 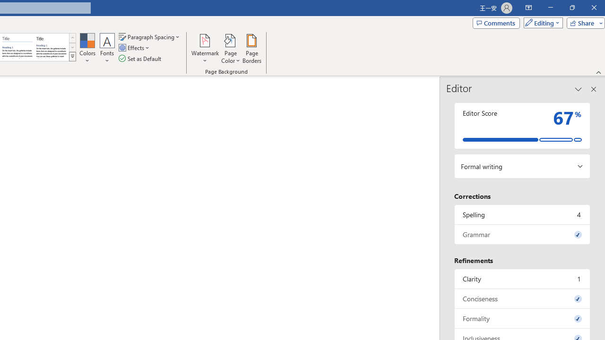 I want to click on Comments, so click(x=496, y=23).